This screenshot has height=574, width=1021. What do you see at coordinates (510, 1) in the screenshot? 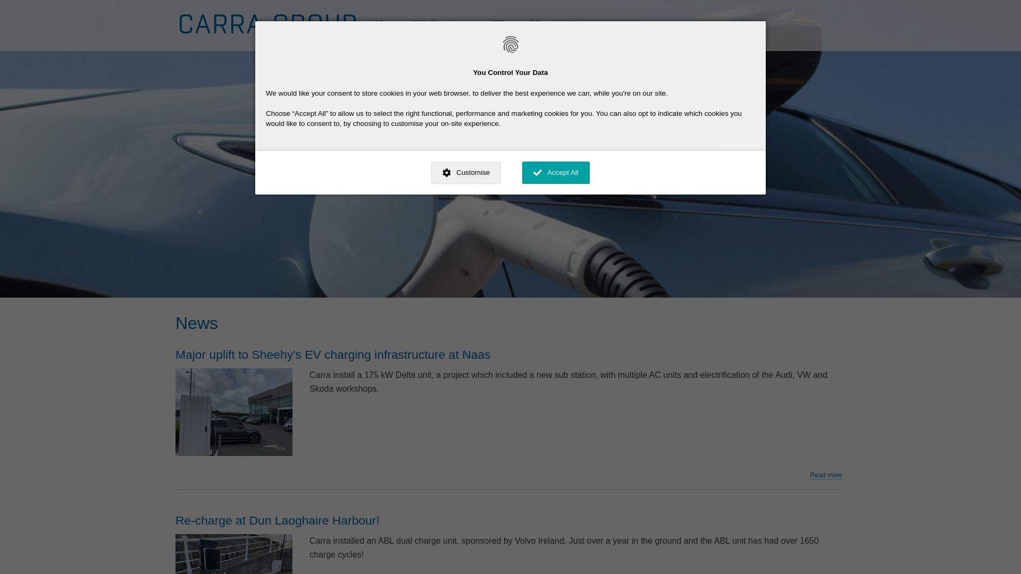
I see `Skip to main content` at bounding box center [510, 1].